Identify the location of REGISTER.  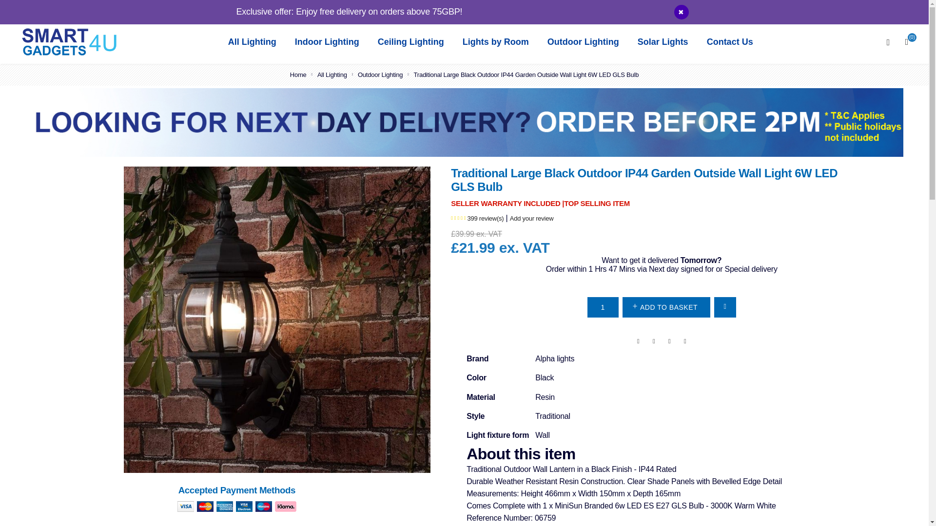
(858, 10).